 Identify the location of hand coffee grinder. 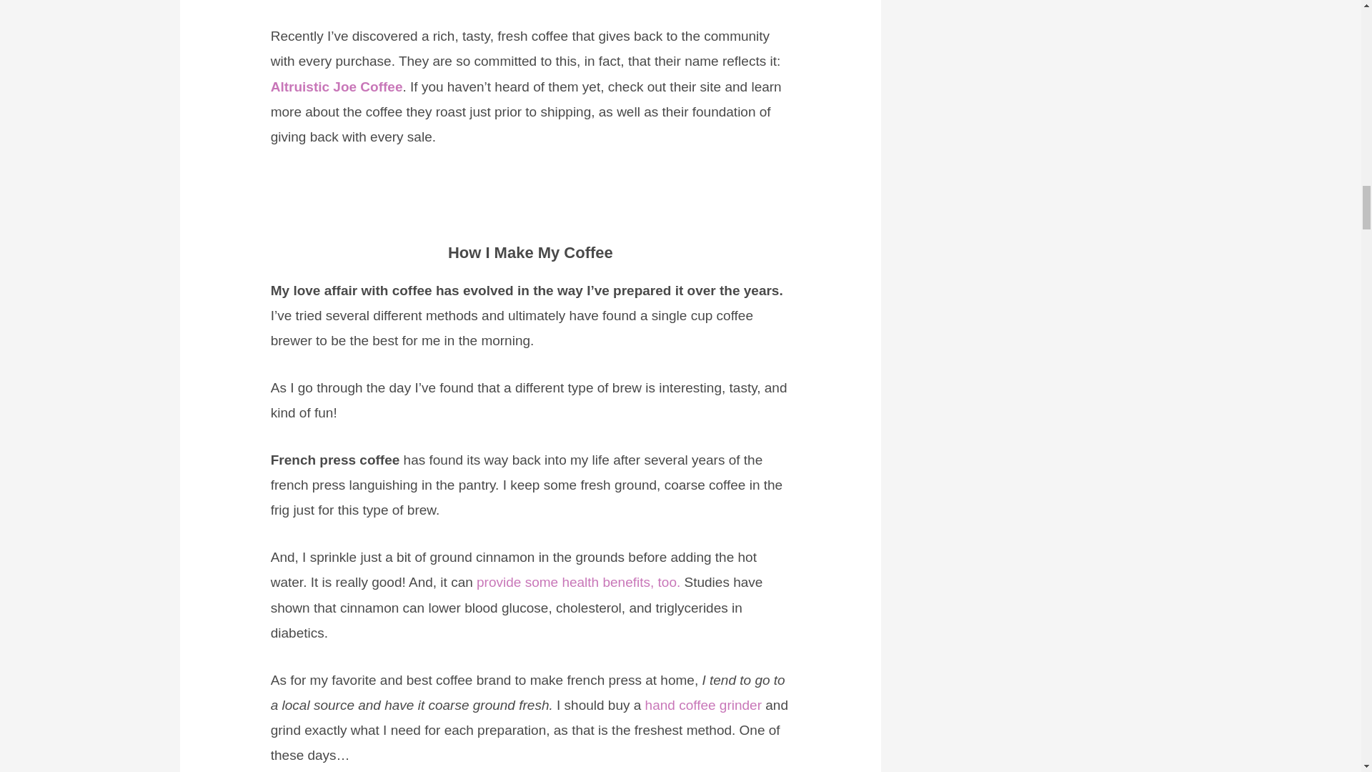
(703, 705).